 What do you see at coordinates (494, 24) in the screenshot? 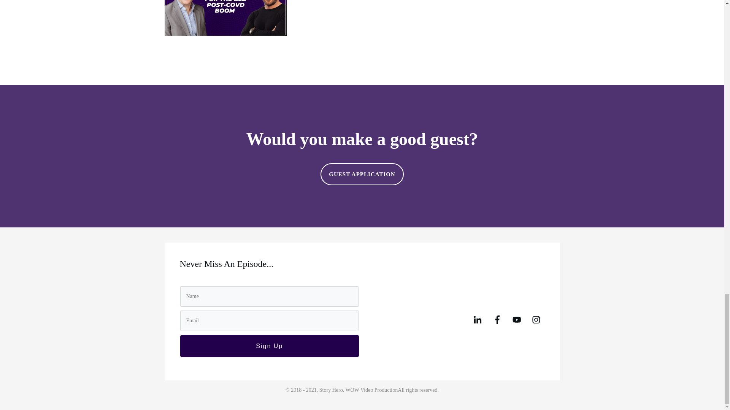
I see `Strategic TV Advertising For B2B Marketers` at bounding box center [494, 24].